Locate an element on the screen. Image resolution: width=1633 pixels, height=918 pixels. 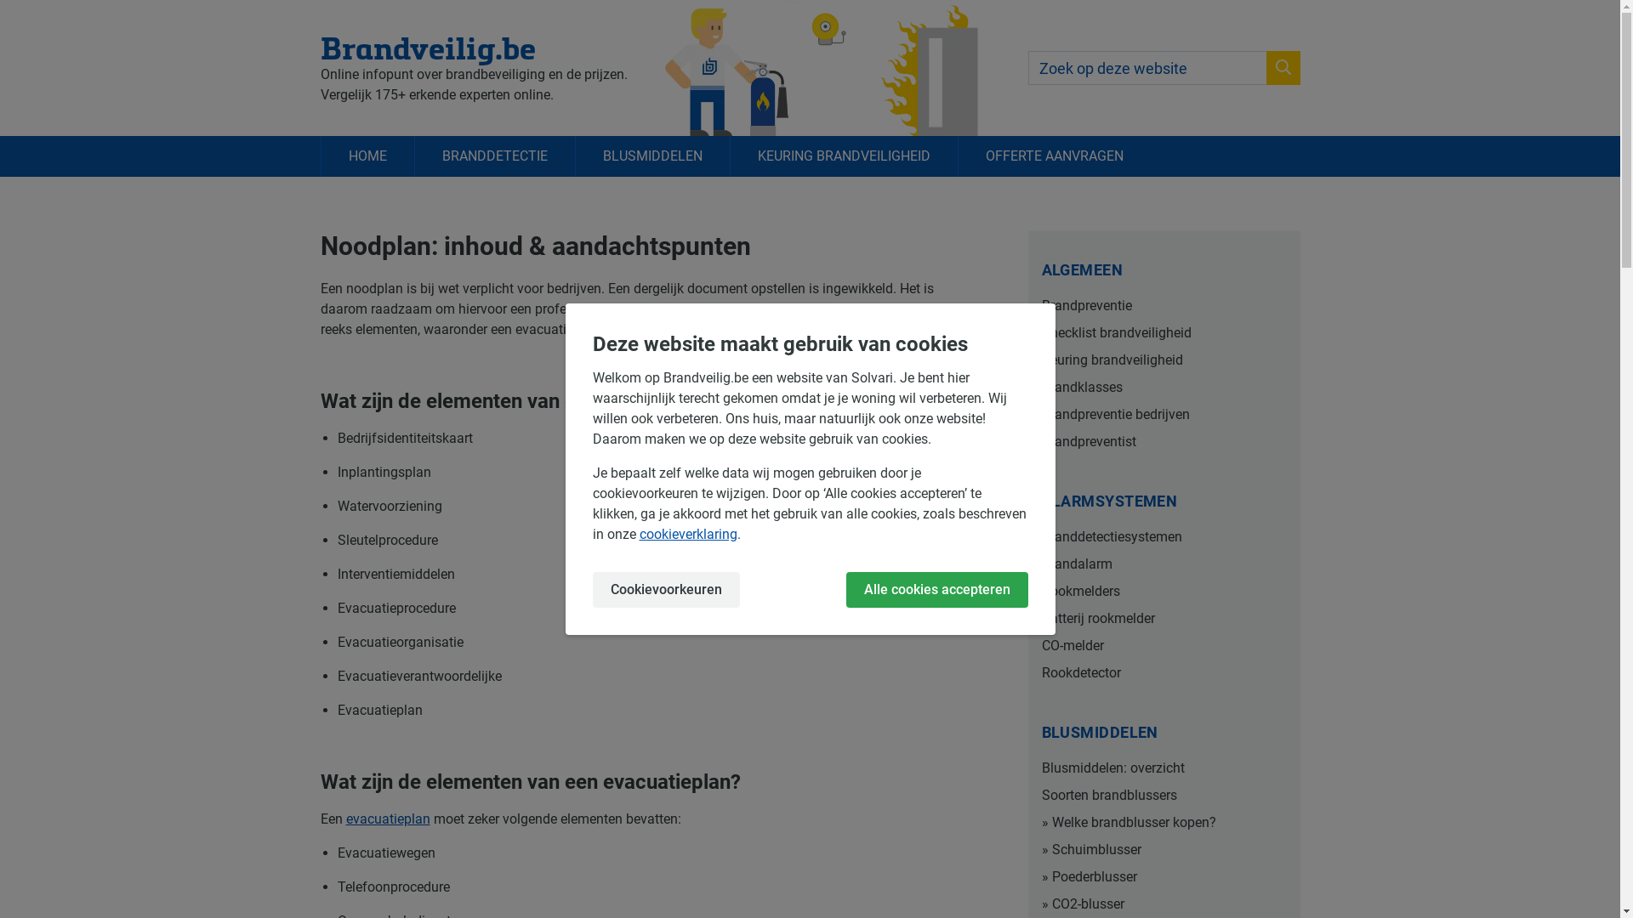
CO-melder is located at coordinates (1164, 646).